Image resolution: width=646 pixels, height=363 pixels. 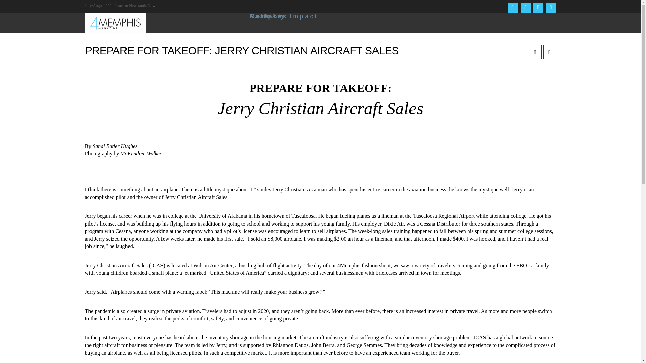 What do you see at coordinates (525, 8) in the screenshot?
I see `Twitter` at bounding box center [525, 8].